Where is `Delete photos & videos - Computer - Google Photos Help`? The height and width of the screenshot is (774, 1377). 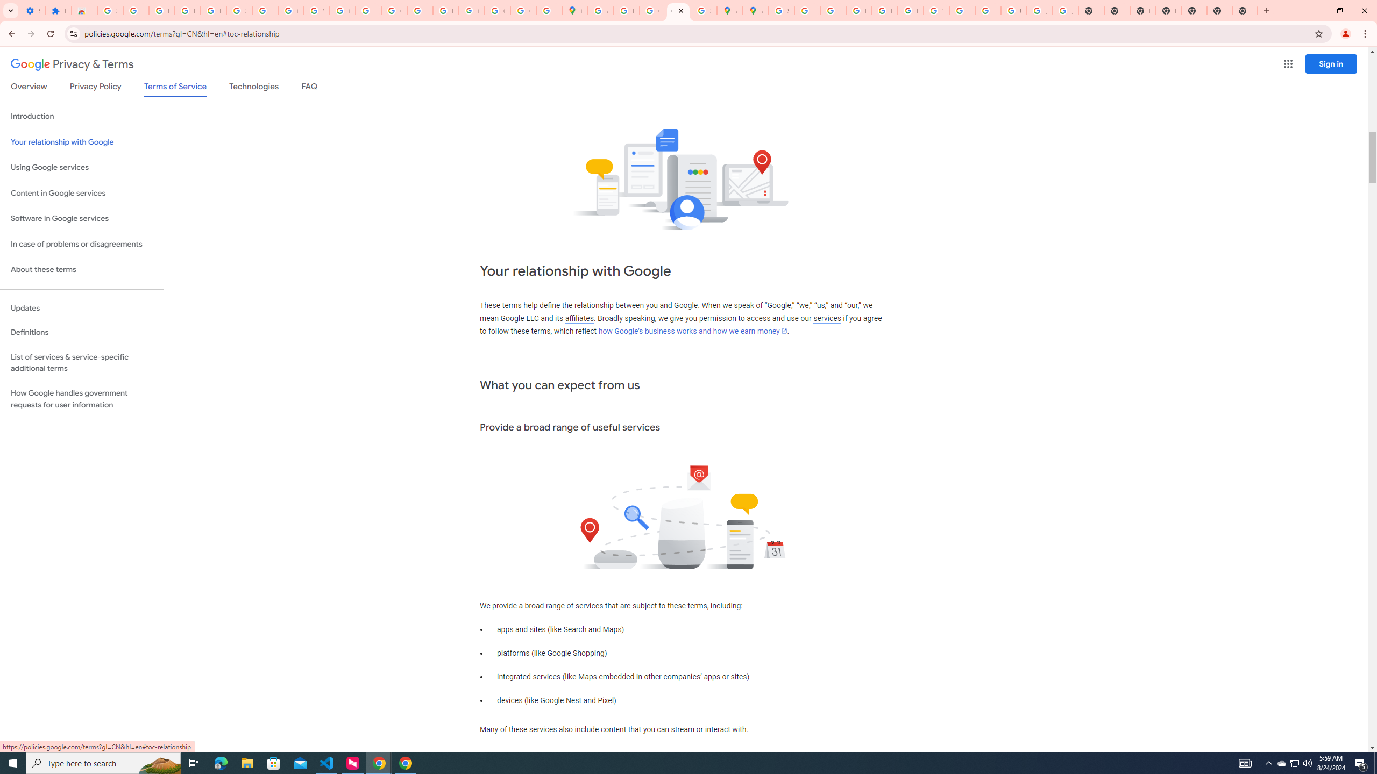 Delete photos & videos - Computer - Google Photos Help is located at coordinates (161, 11).